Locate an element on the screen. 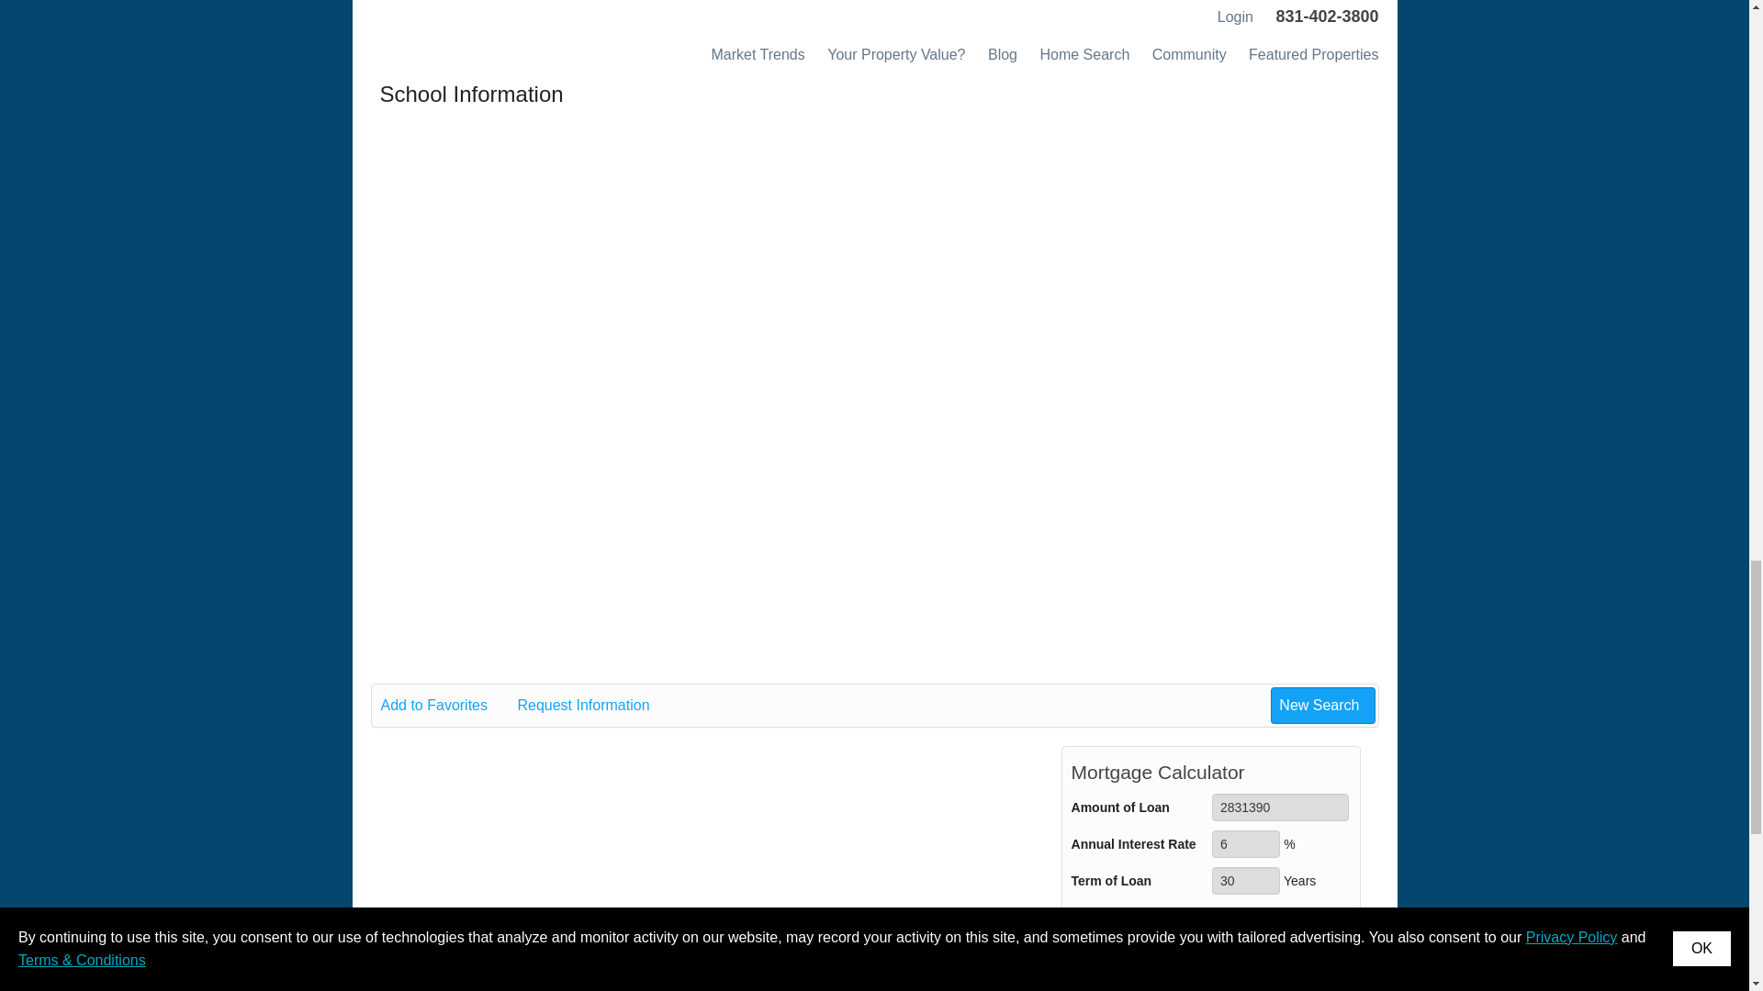 This screenshot has height=991, width=1763. 30 is located at coordinates (1245, 881).